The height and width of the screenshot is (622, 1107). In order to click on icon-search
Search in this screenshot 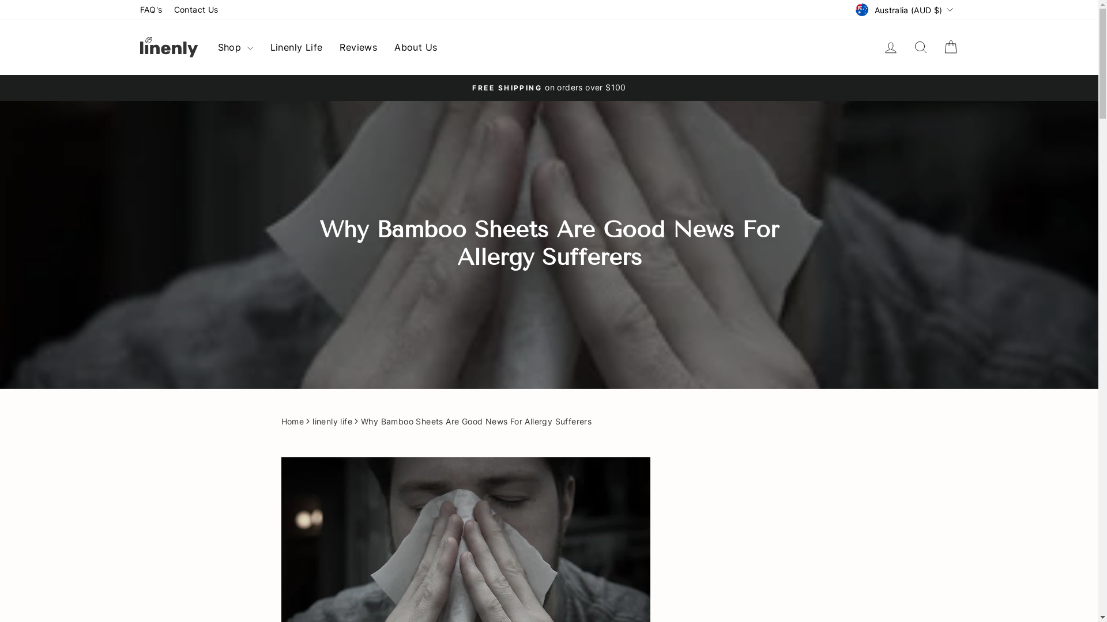, I will do `click(920, 47)`.